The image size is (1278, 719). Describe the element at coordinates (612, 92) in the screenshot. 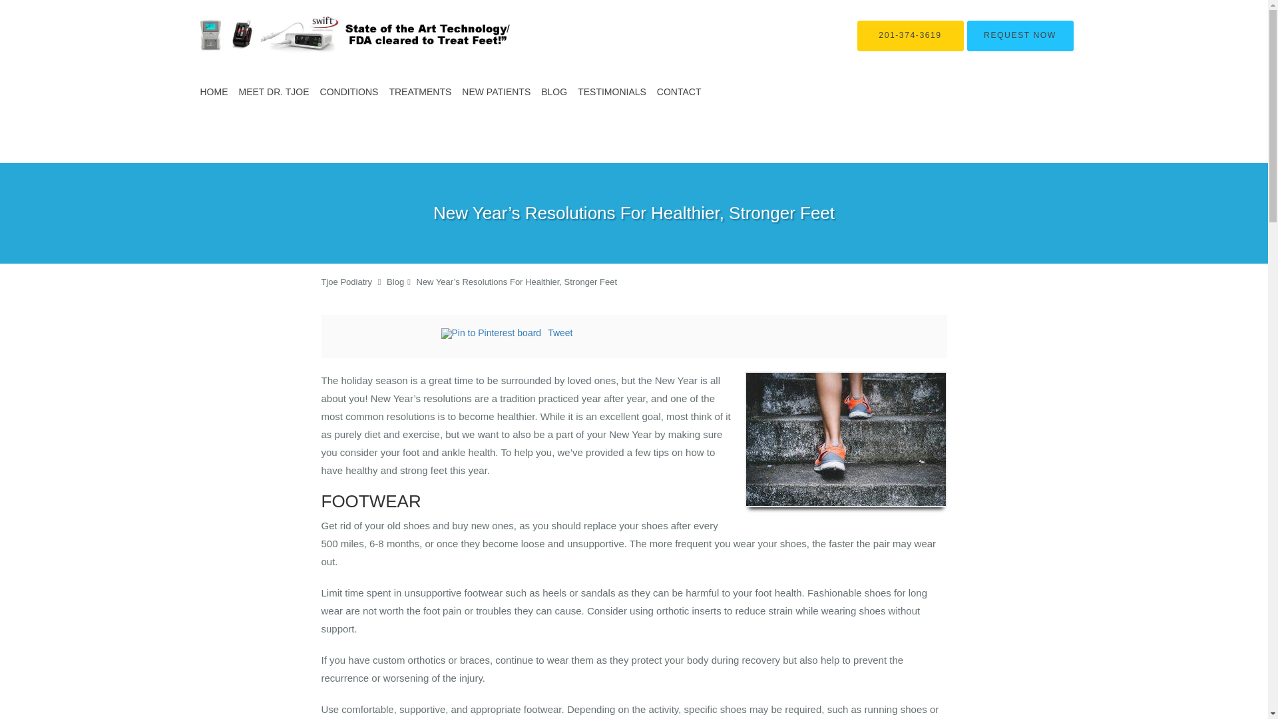

I see `TESTIMONIALS` at that location.